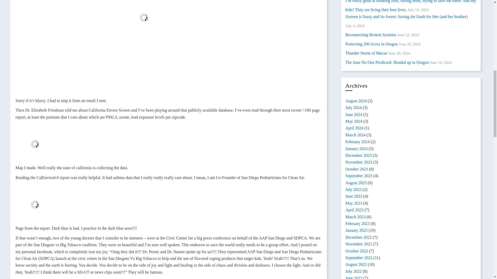  What do you see at coordinates (371, 35) in the screenshot?
I see `Reconnecting Broken Systems` at bounding box center [371, 35].